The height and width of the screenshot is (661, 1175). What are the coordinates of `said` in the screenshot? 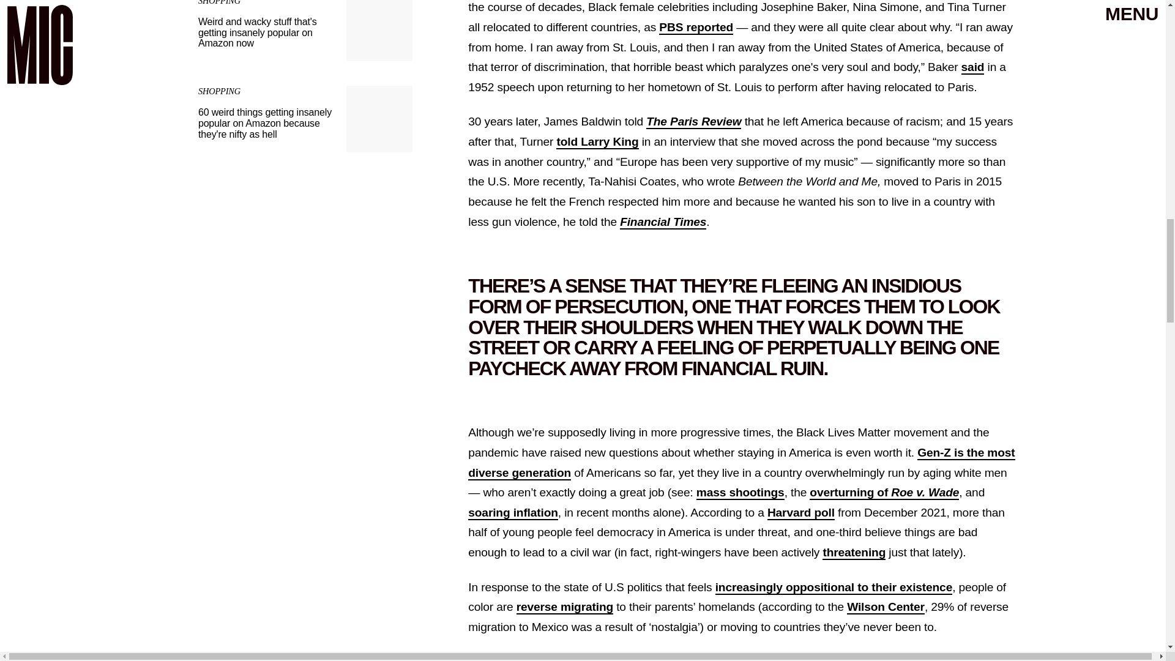 It's located at (972, 67).